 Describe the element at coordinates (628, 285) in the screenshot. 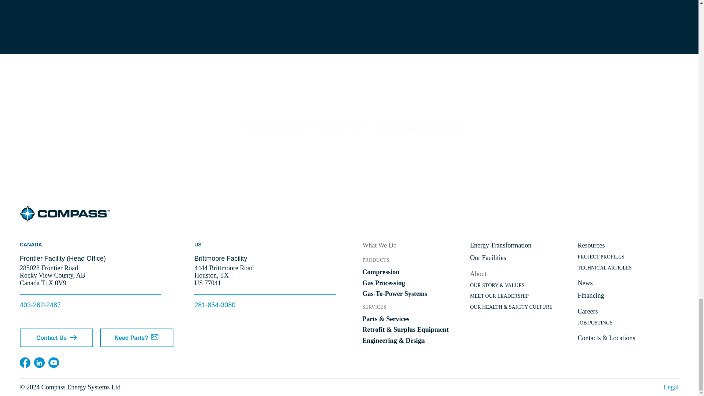

I see `News` at that location.